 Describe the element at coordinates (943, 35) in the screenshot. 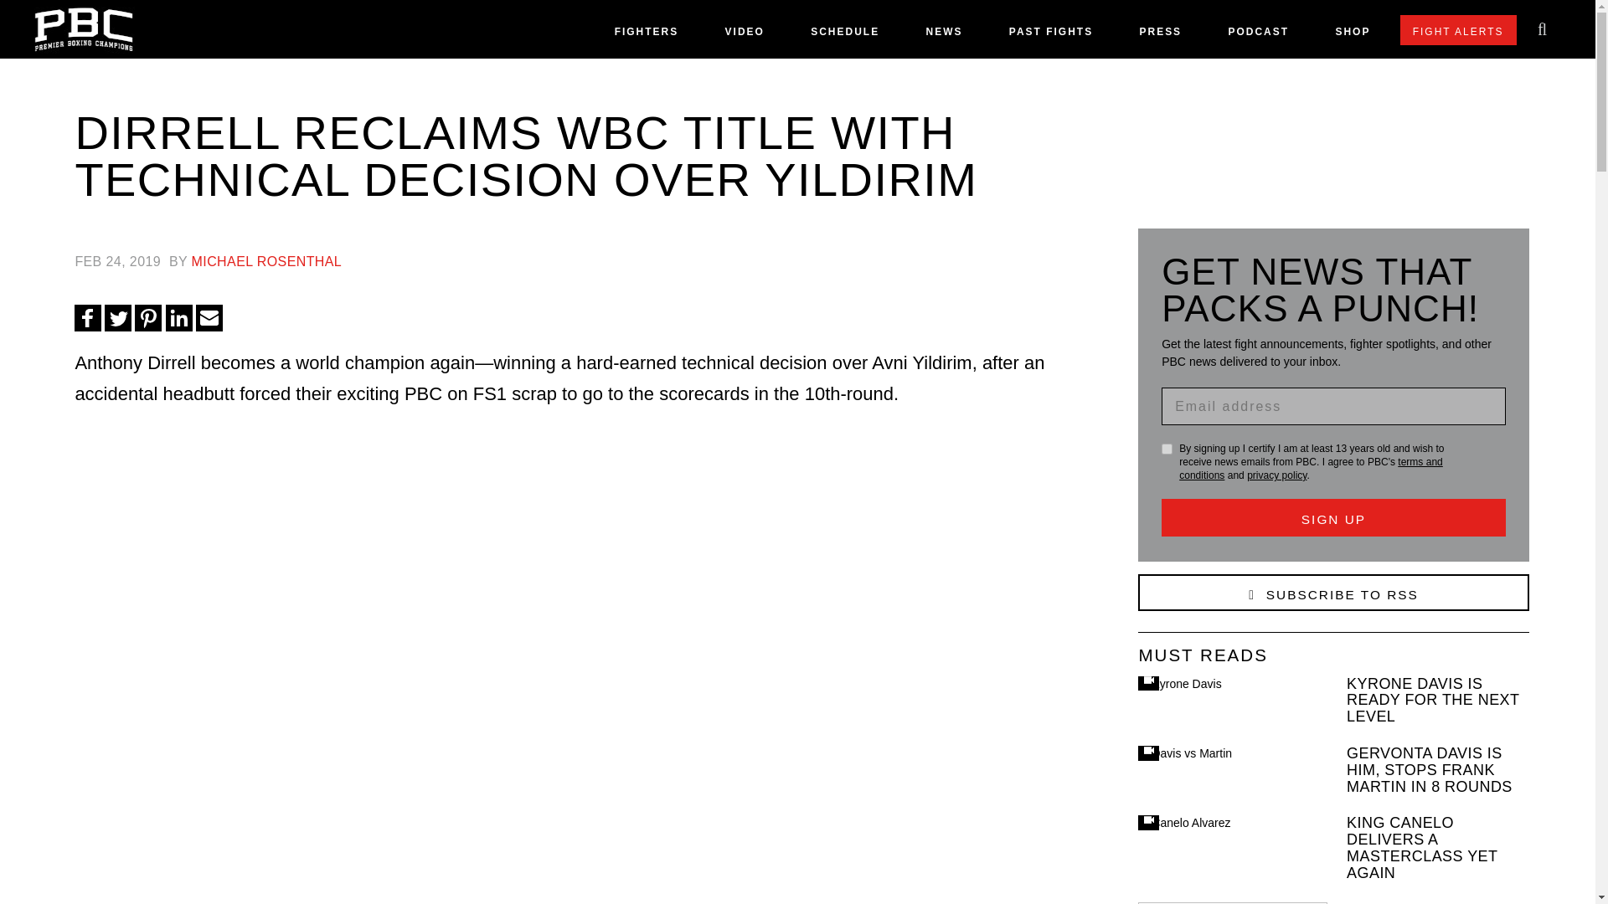

I see `NEWS` at that location.